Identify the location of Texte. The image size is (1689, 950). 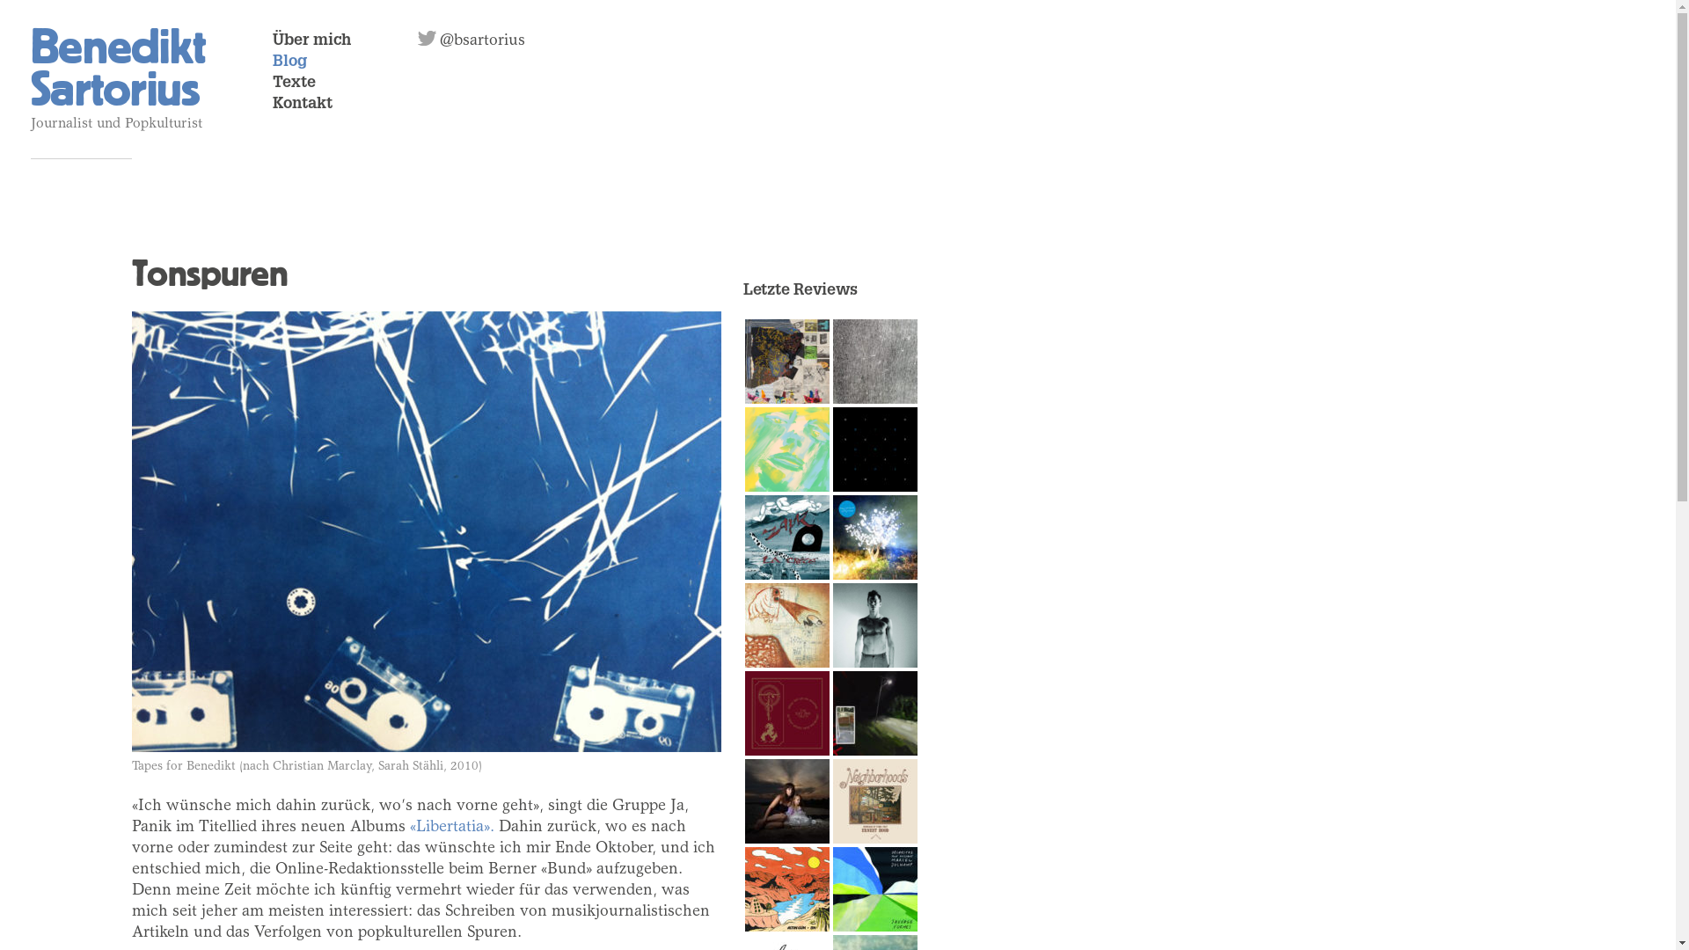
(294, 84).